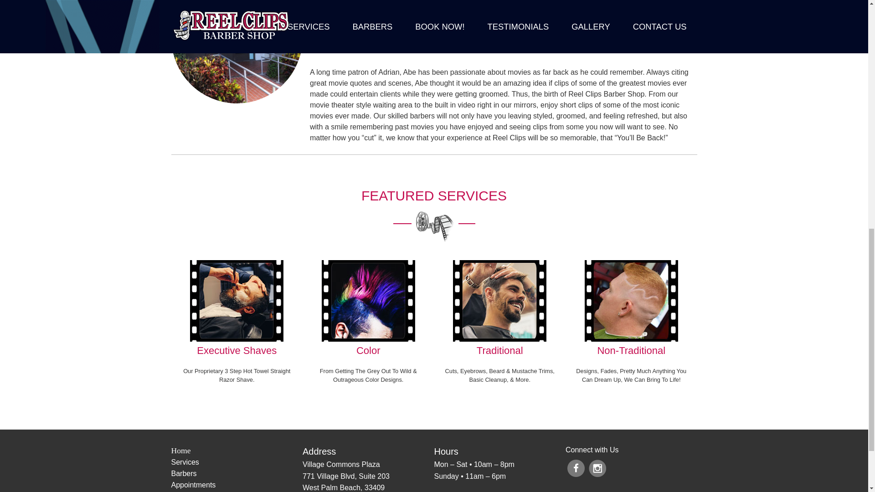 Image resolution: width=875 pixels, height=492 pixels. I want to click on LookBook, so click(237, 491).